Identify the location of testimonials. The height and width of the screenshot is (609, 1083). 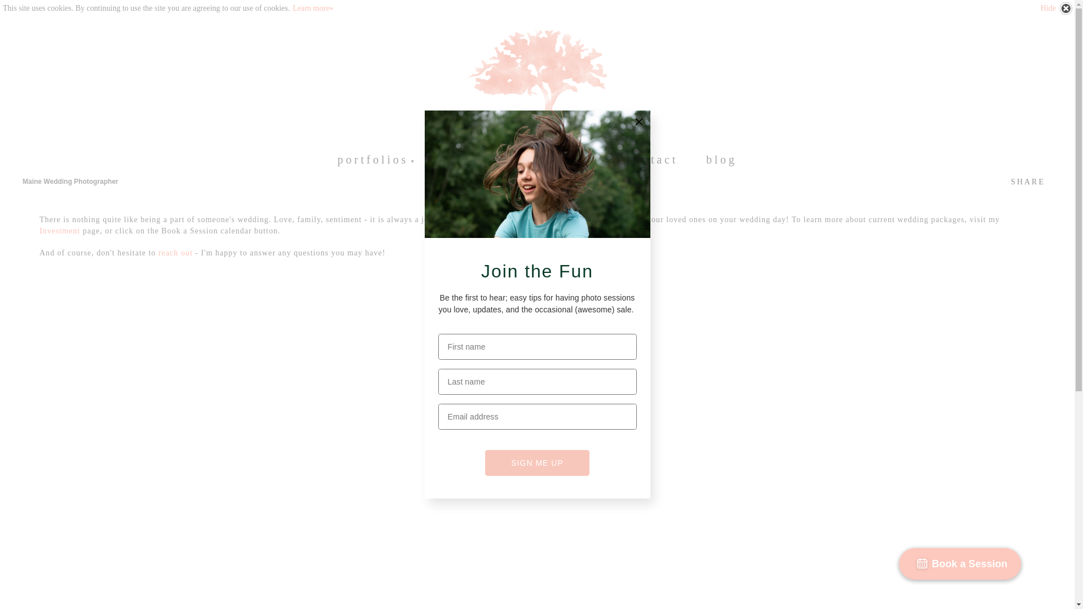
(488, 159).